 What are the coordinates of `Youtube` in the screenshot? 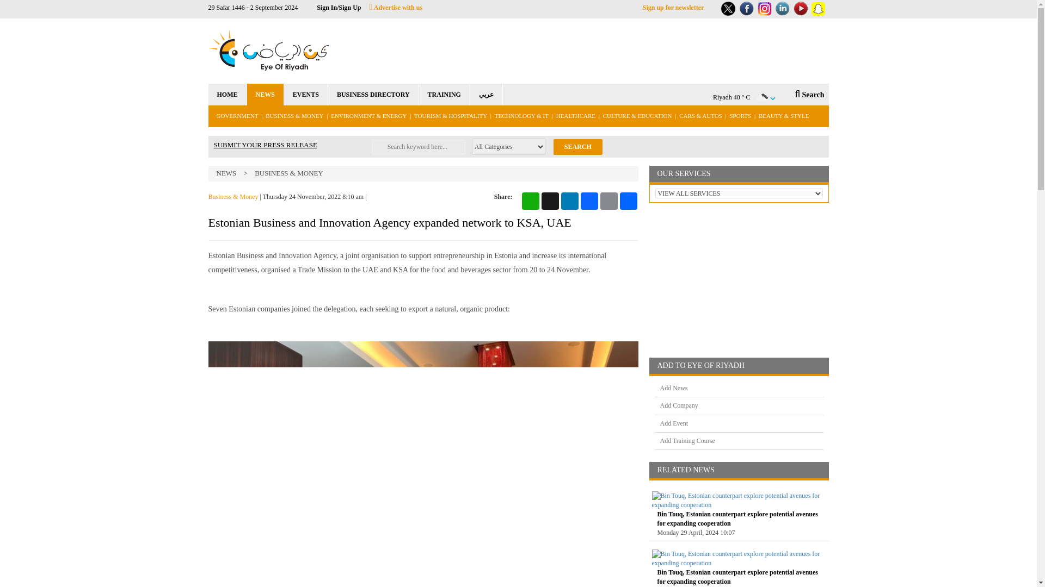 It's located at (800, 9).